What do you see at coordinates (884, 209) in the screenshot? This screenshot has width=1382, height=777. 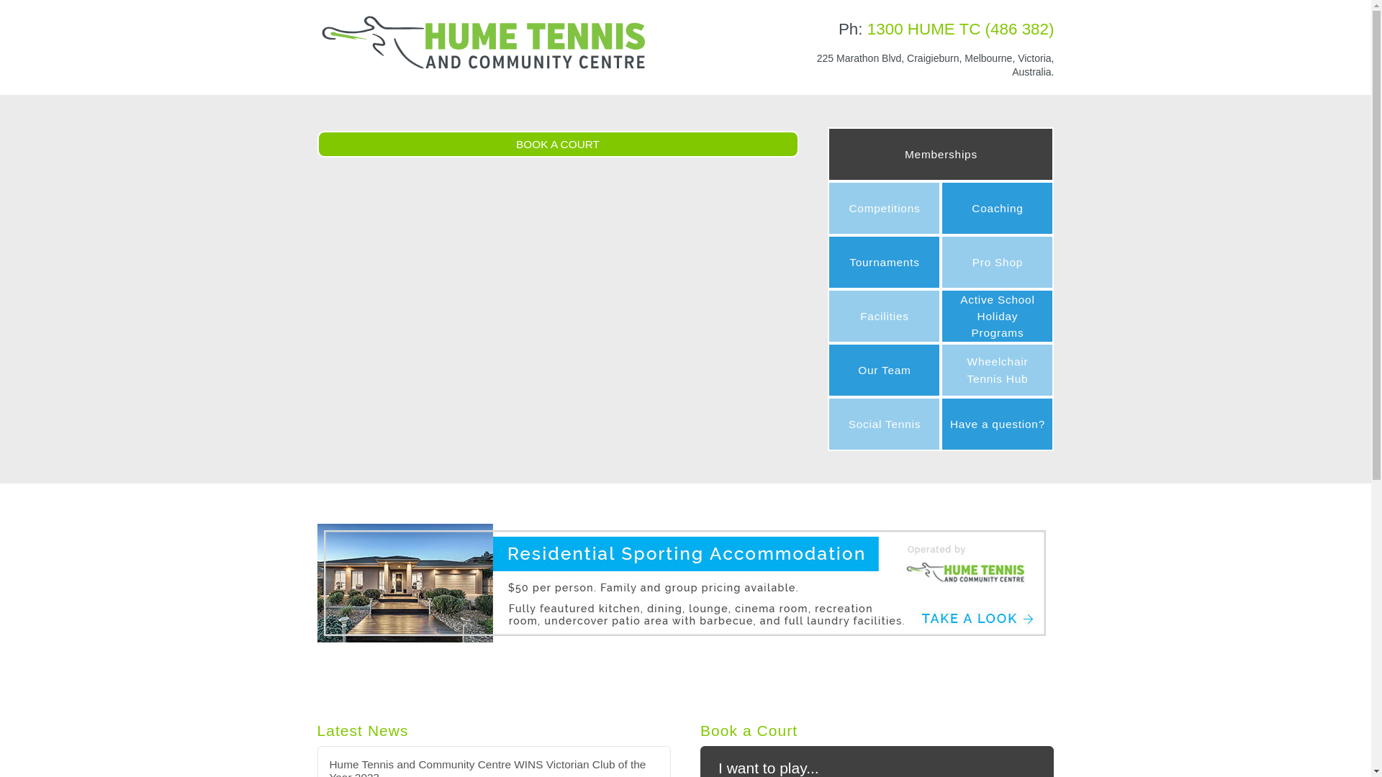 I see `Competitions` at bounding box center [884, 209].